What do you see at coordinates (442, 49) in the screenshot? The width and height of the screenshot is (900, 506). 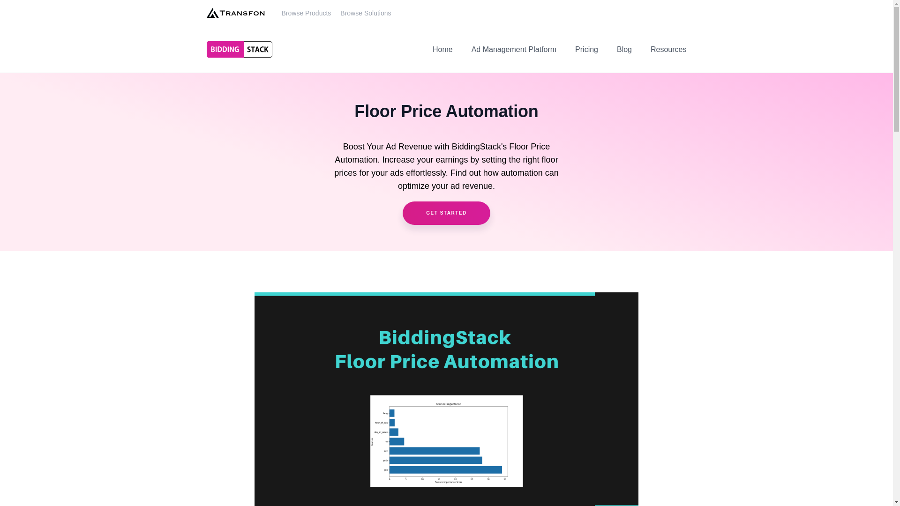 I see `Home` at bounding box center [442, 49].